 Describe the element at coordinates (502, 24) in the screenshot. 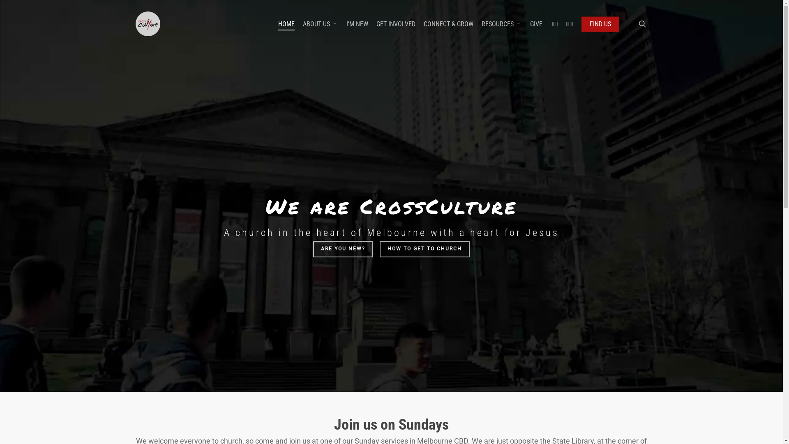

I see `RESOURCES` at that location.